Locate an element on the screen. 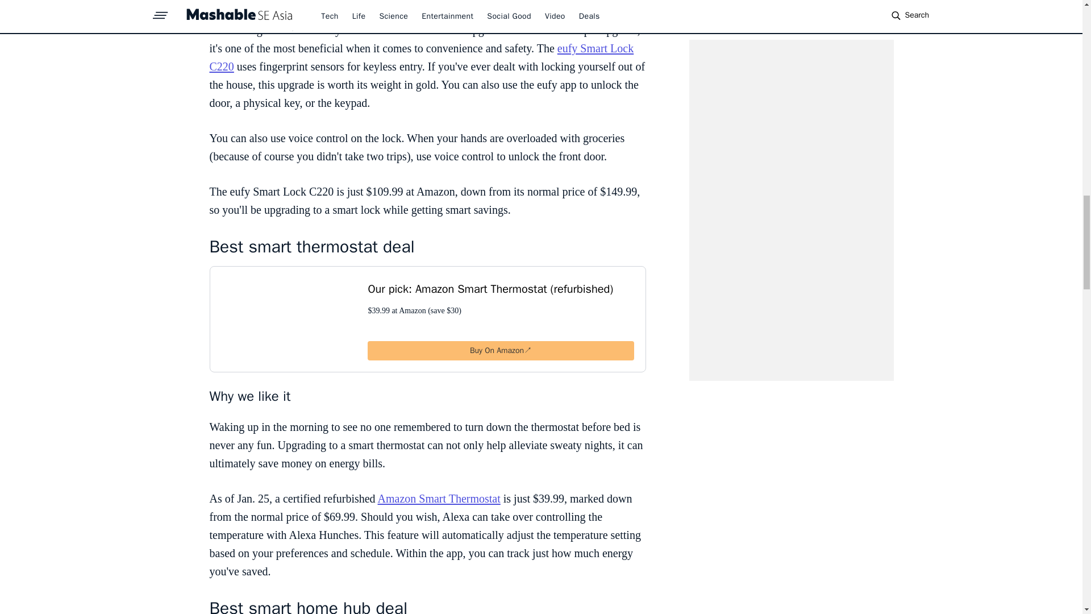 This screenshot has width=1091, height=614. eufy Smart Lock C220 is located at coordinates (422, 57).